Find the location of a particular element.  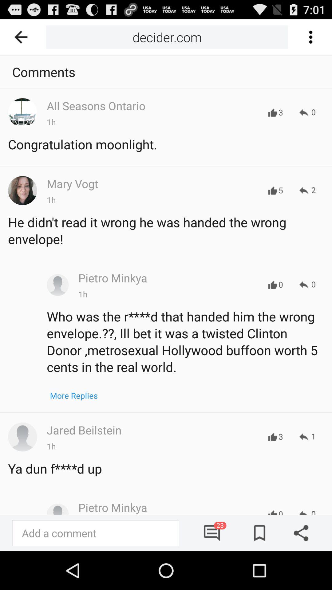

share the article is located at coordinates (299, 533).